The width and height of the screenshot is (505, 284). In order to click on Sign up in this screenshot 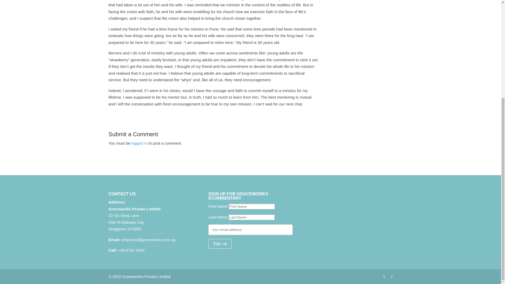, I will do `click(220, 244)`.